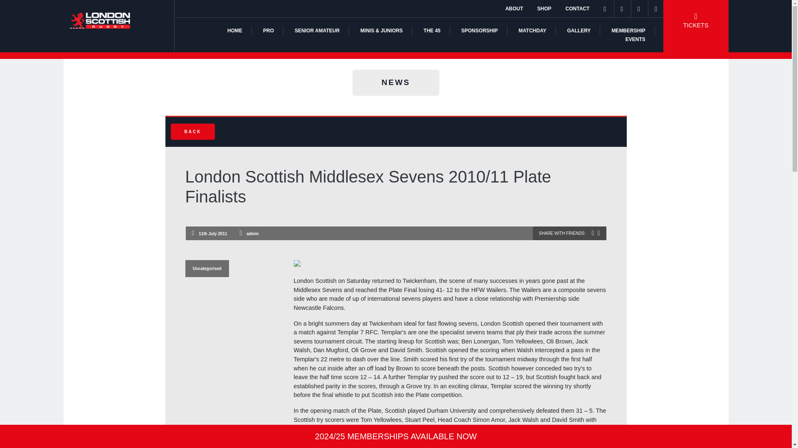 The height and width of the screenshot is (448, 798). Describe the element at coordinates (628, 31) in the screenshot. I see `MEMBERSHIP` at that location.